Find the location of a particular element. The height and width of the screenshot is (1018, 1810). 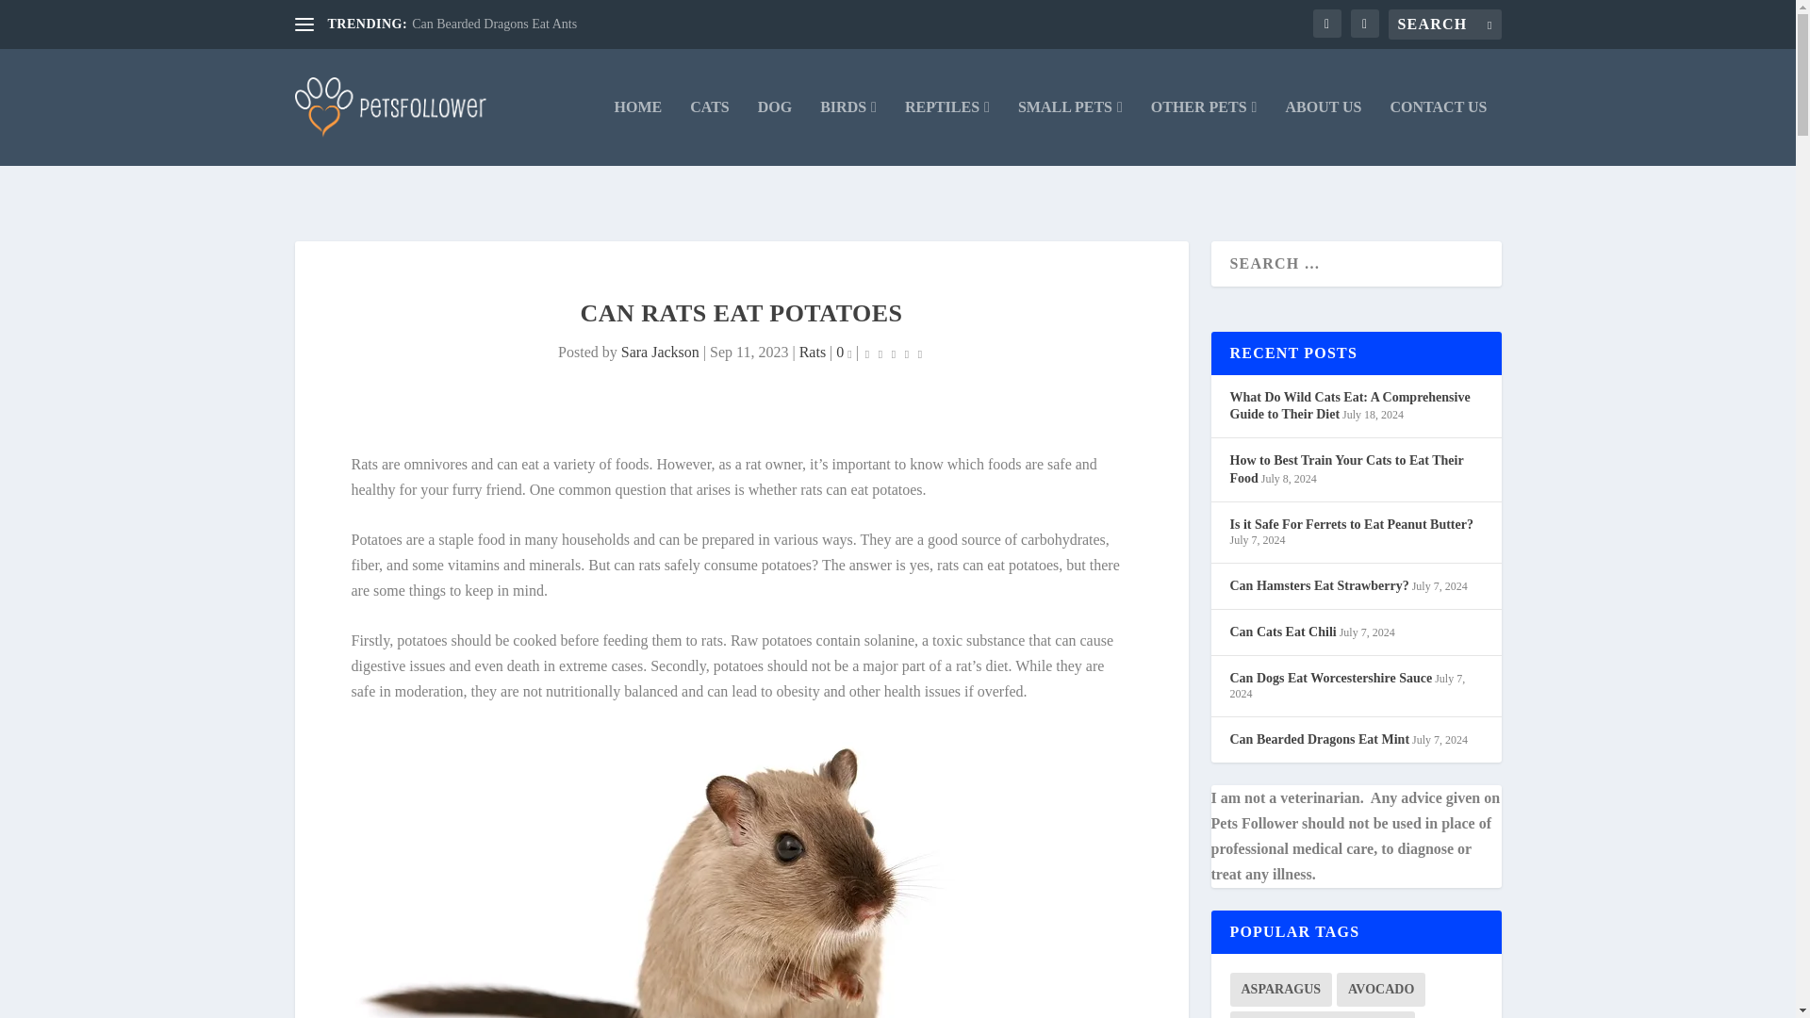

SMALL PETS is located at coordinates (1069, 132).